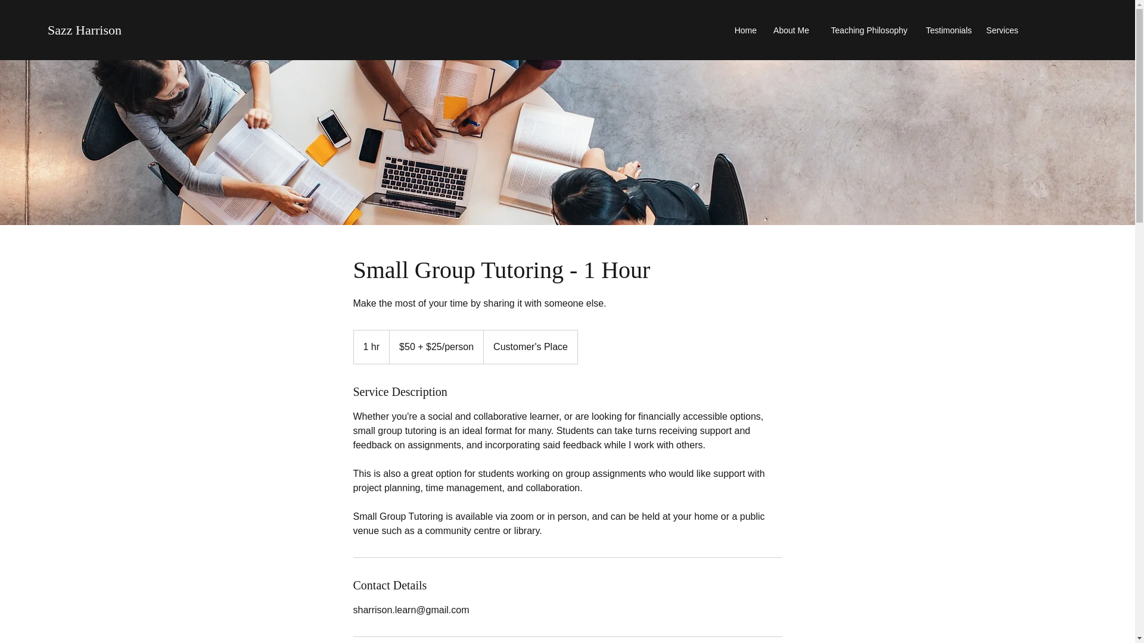 Image resolution: width=1144 pixels, height=643 pixels. I want to click on About Me, so click(789, 30).